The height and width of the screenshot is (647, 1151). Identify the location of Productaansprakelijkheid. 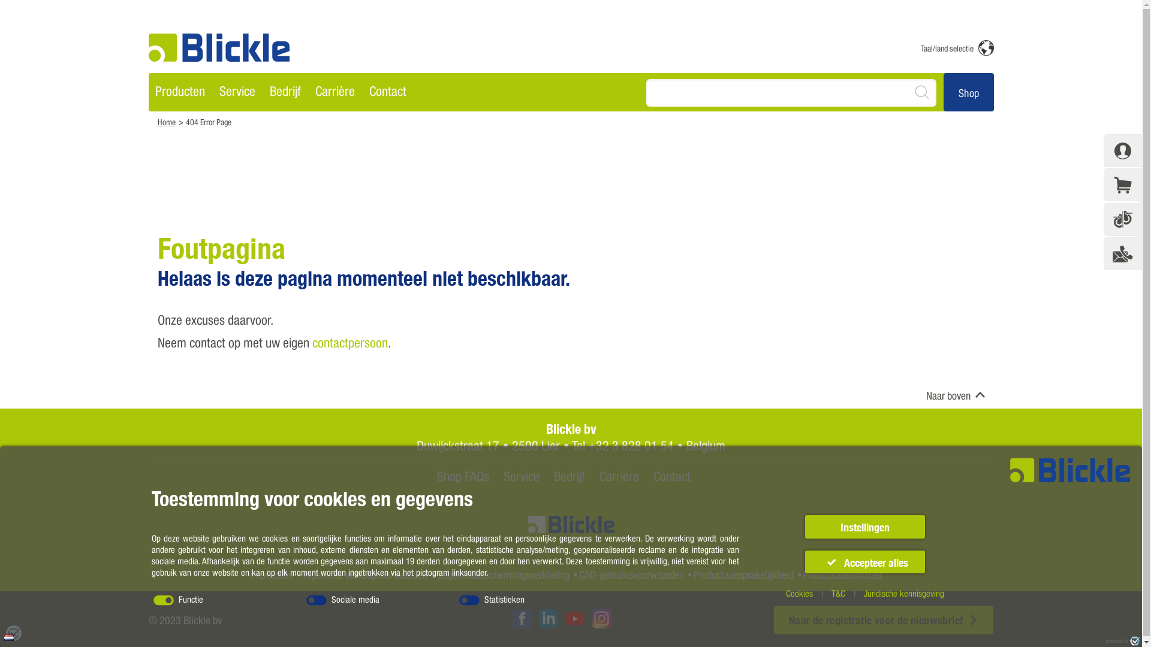
(743, 575).